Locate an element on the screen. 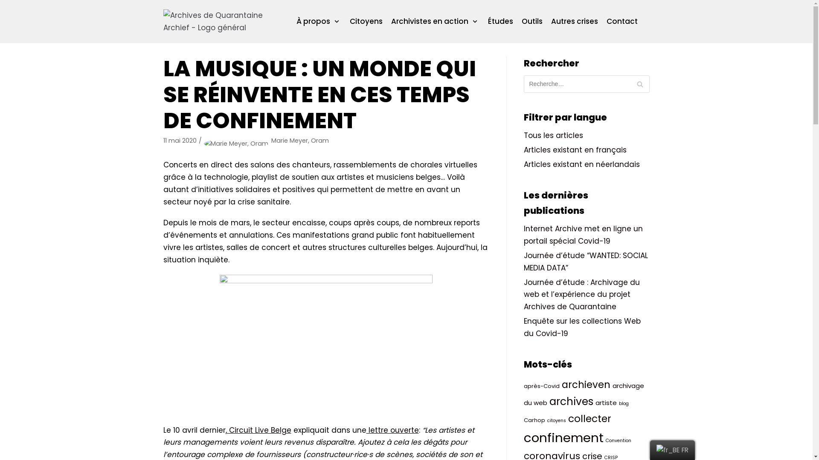  archives is located at coordinates (572, 401).